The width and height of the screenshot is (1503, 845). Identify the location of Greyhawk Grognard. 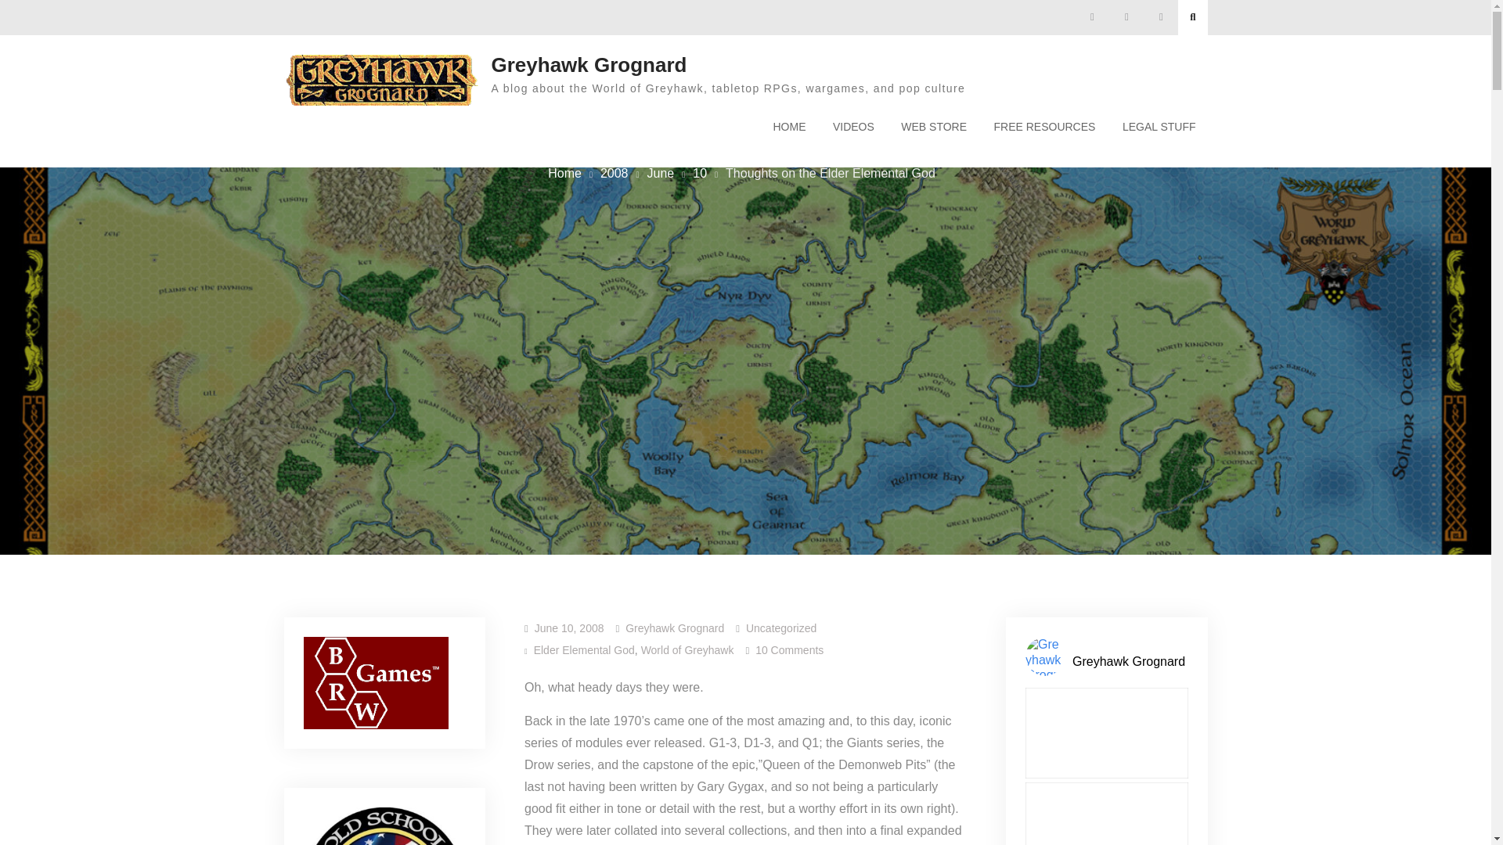
(589, 65).